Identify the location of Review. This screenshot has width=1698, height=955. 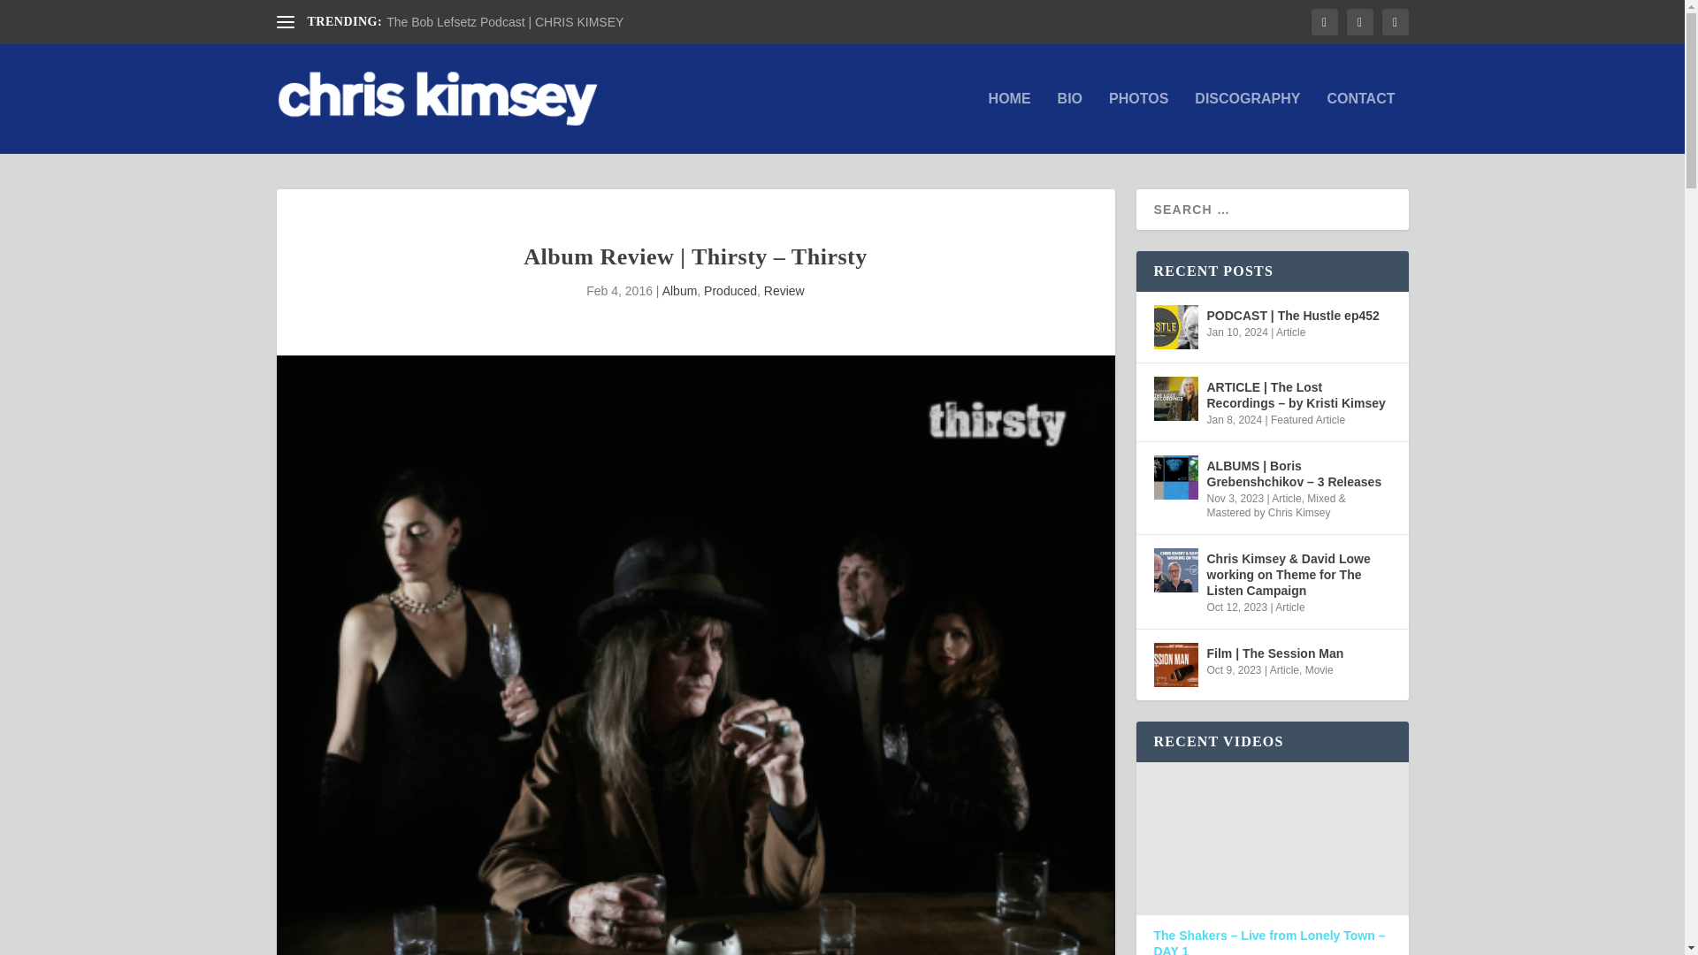
(784, 290).